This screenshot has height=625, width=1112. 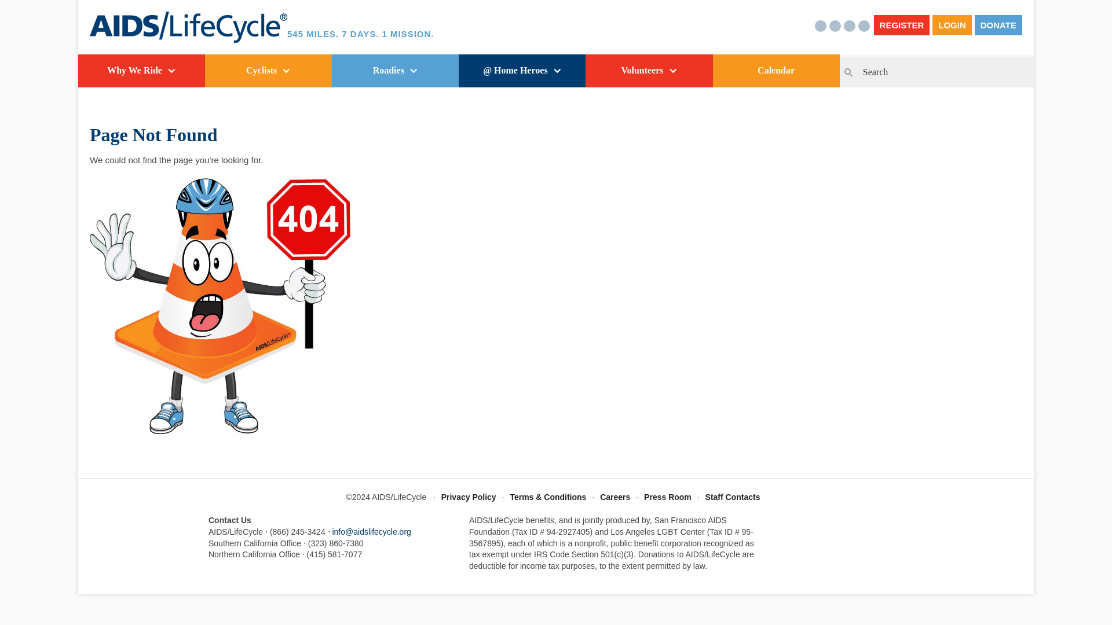 I want to click on Why We Ride, so click(x=141, y=71).